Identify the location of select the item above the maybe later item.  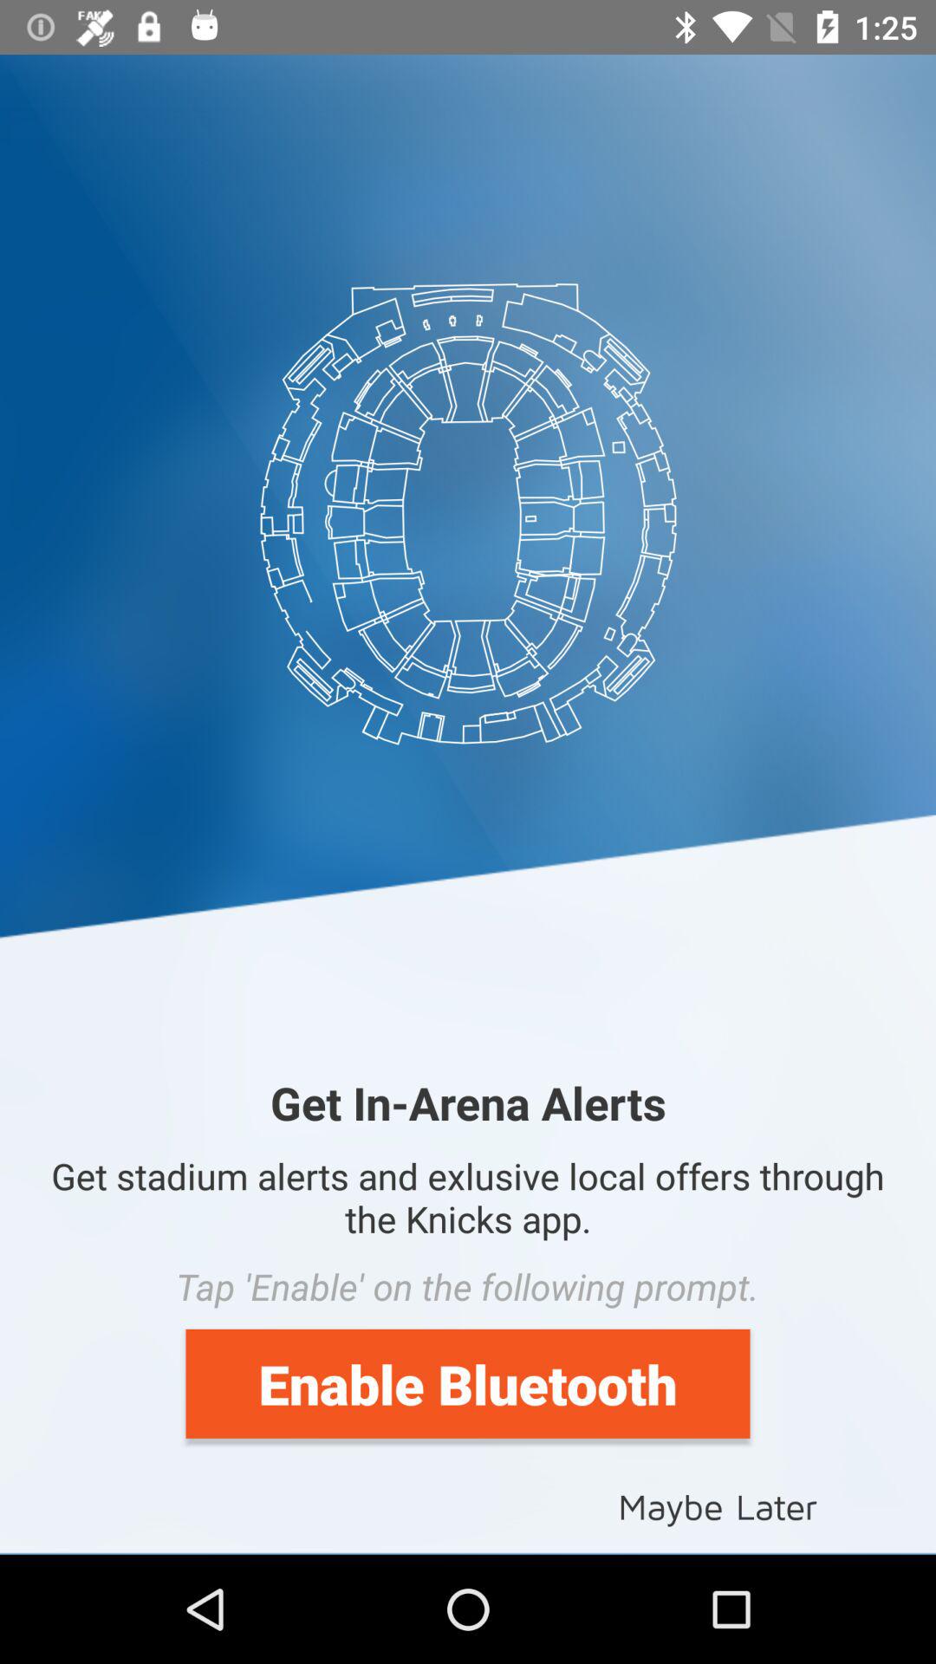
(468, 1383).